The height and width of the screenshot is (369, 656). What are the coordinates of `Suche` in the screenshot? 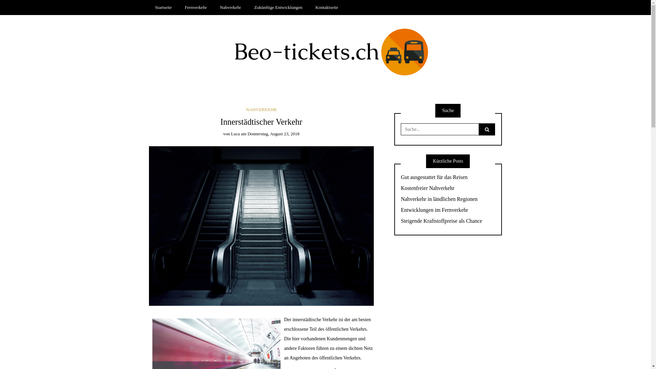 It's located at (13, 6).